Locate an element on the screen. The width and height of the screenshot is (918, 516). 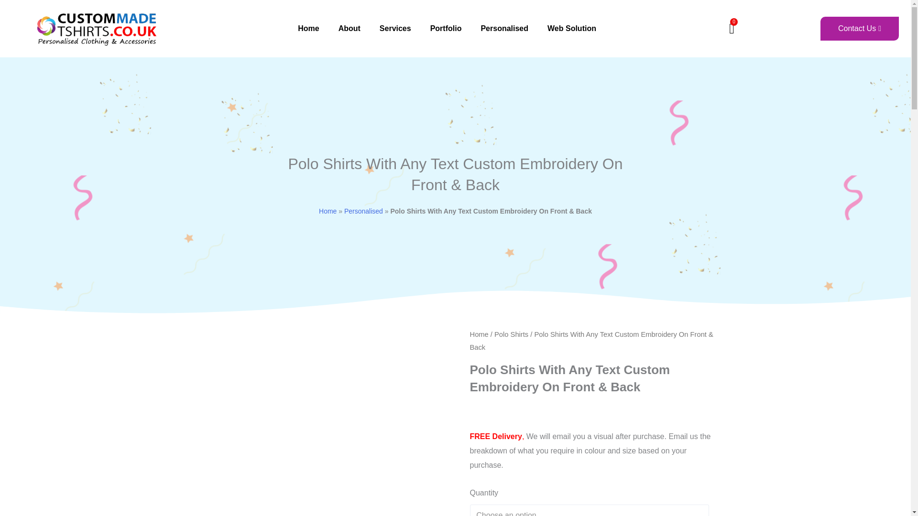
Portfolio is located at coordinates (446, 29).